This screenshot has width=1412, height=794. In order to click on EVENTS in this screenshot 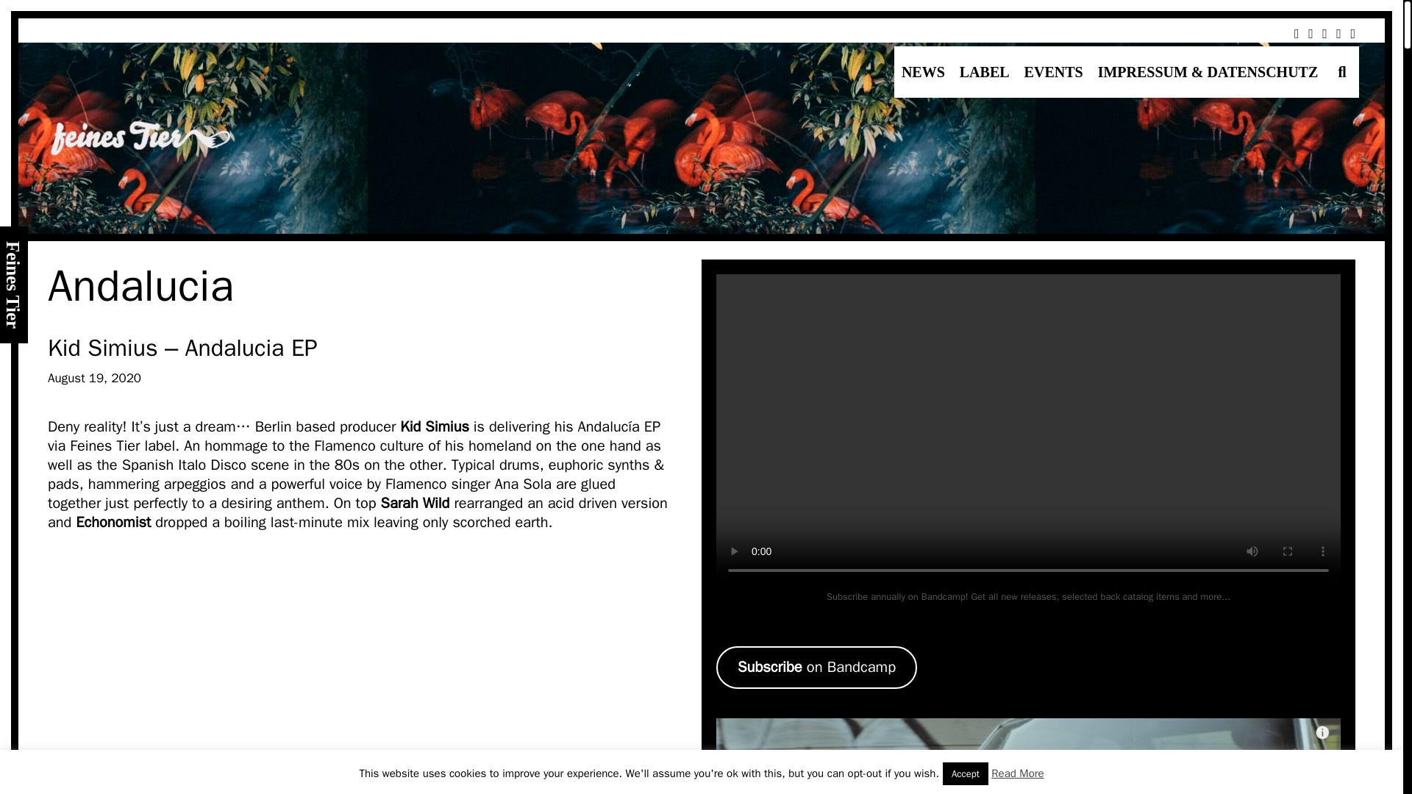, I will do `click(1053, 71)`.